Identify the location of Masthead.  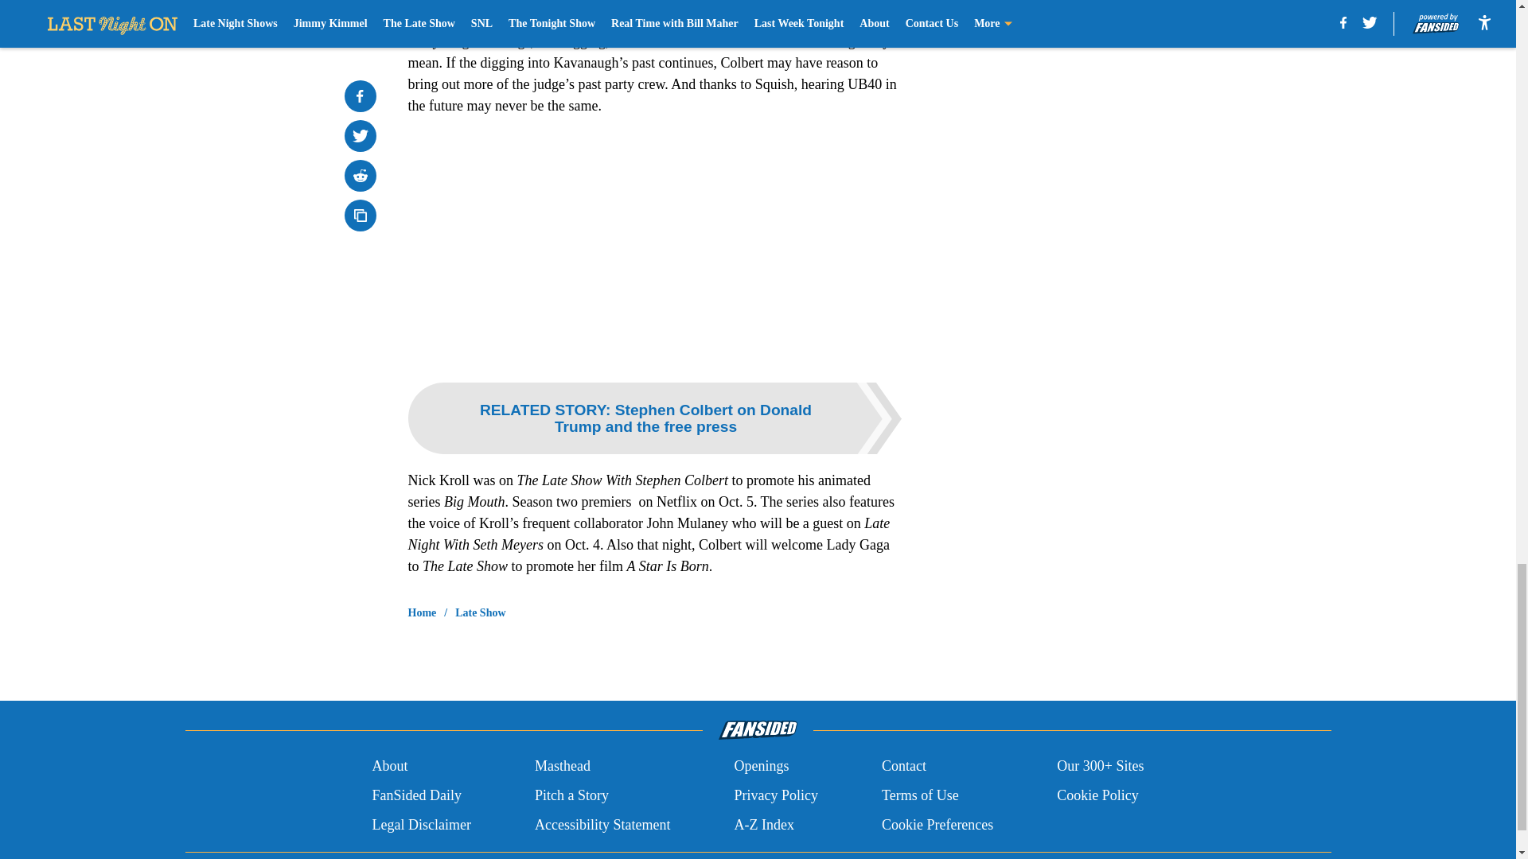
(562, 767).